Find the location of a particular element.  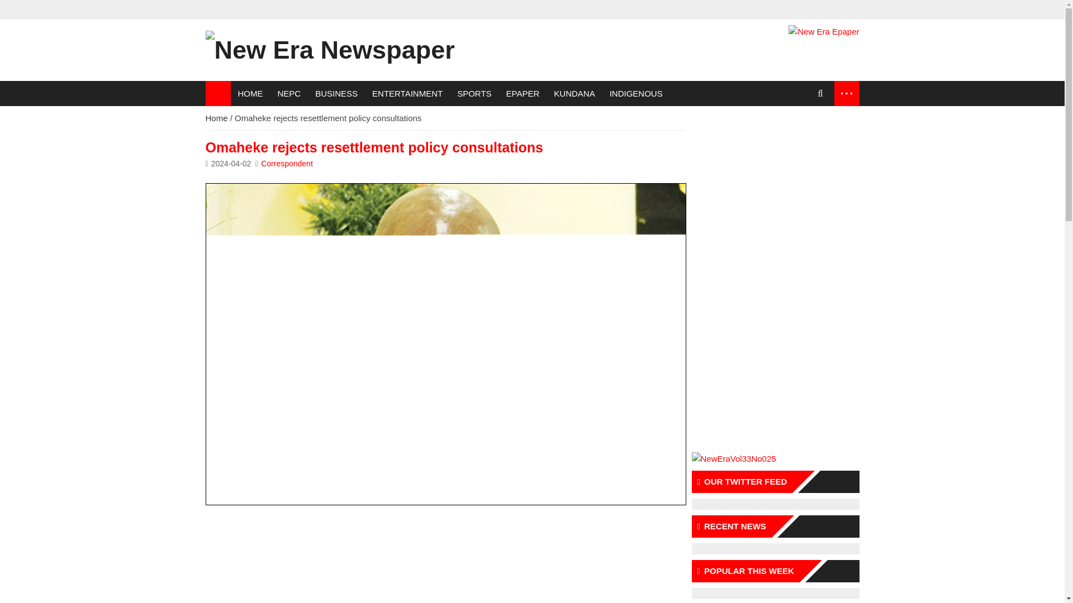

NEPC is located at coordinates (289, 93).